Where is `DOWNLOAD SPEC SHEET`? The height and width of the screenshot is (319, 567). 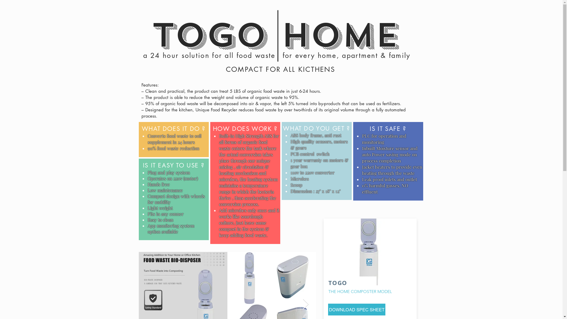 DOWNLOAD SPEC SHEET is located at coordinates (356, 310).